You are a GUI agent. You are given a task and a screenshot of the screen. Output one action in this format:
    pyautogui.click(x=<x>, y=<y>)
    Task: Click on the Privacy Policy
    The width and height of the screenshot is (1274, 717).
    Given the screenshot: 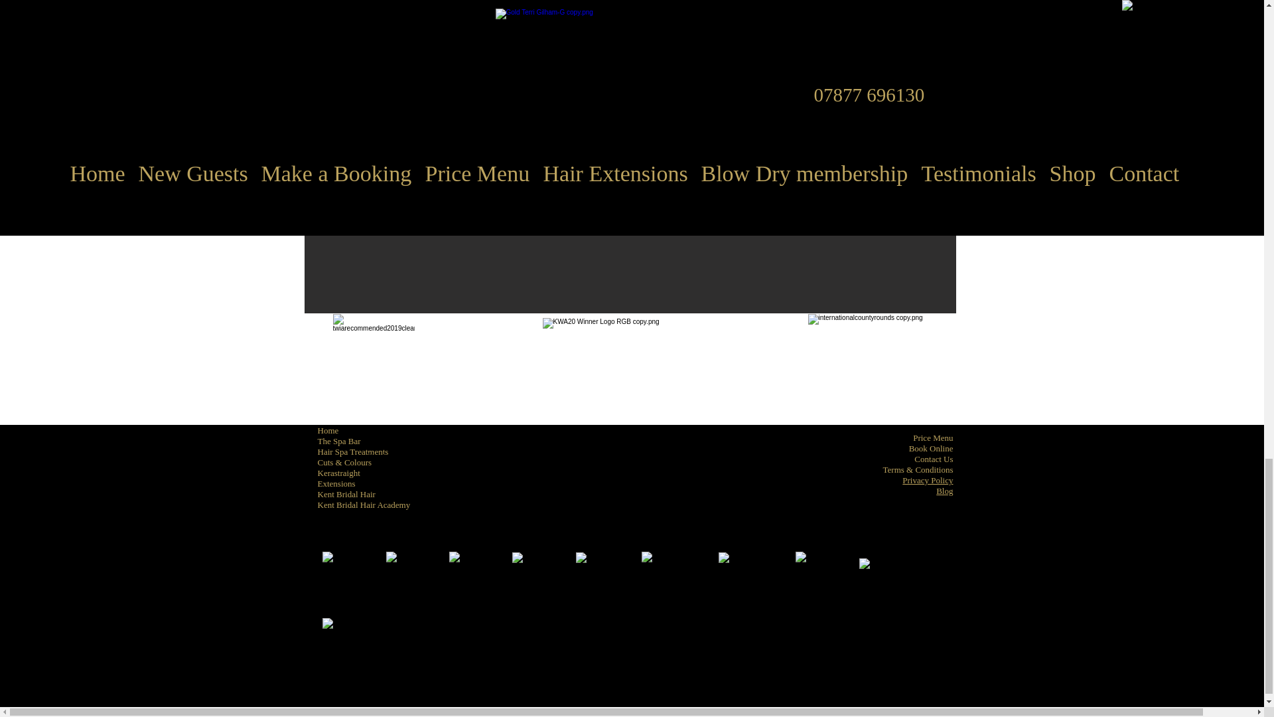 What is the action you would take?
    pyautogui.click(x=928, y=481)
    